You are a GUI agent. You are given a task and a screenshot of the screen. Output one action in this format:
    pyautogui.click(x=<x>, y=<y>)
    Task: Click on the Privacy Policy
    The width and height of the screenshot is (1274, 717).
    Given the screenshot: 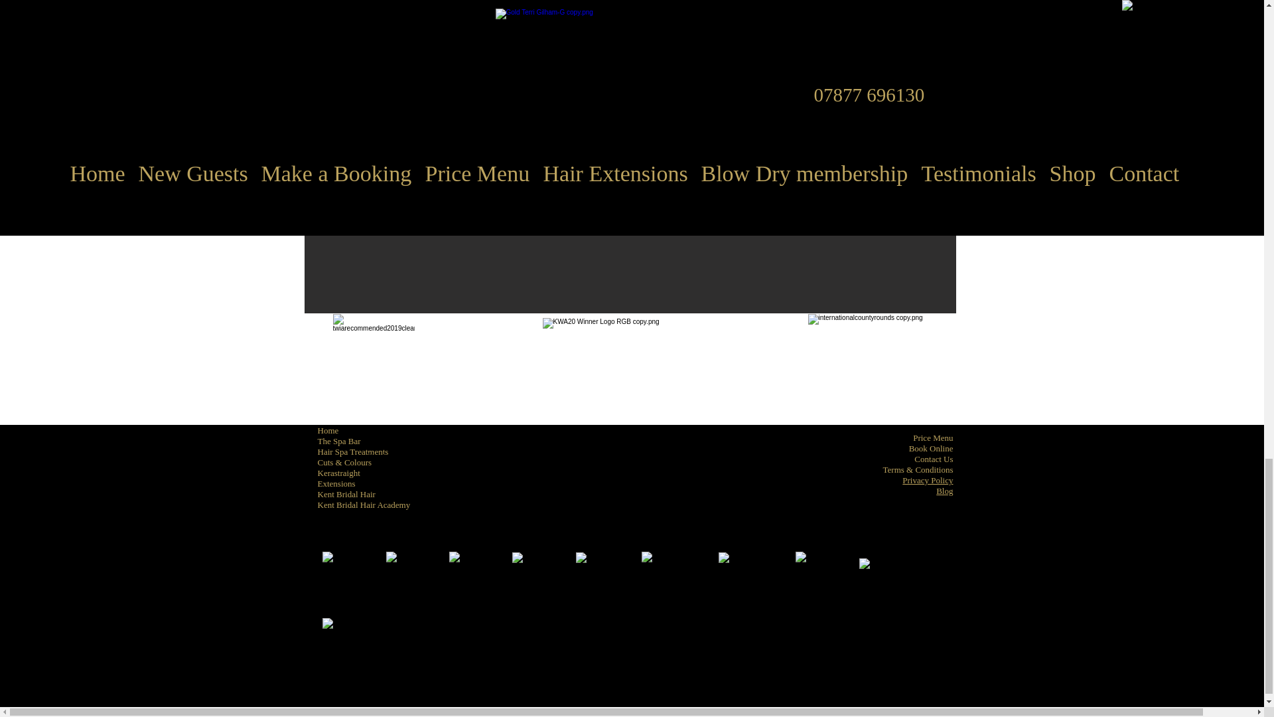 What is the action you would take?
    pyautogui.click(x=928, y=481)
    